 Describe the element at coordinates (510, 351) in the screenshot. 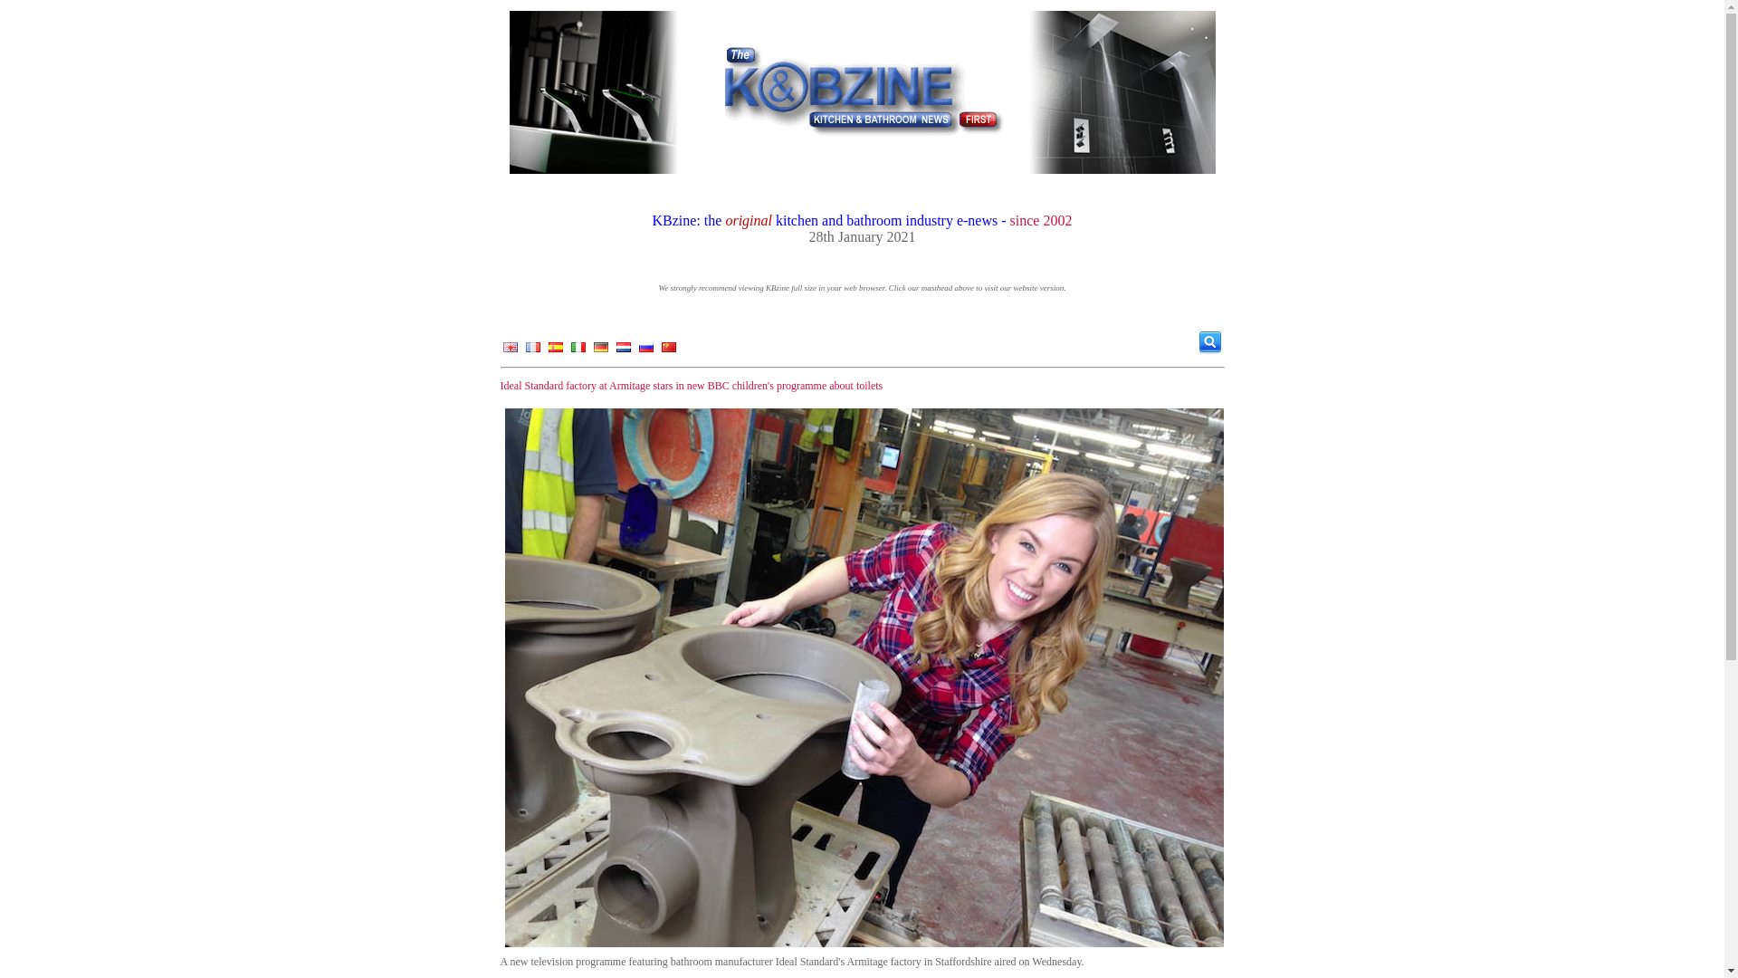

I see `Translate to English` at that location.